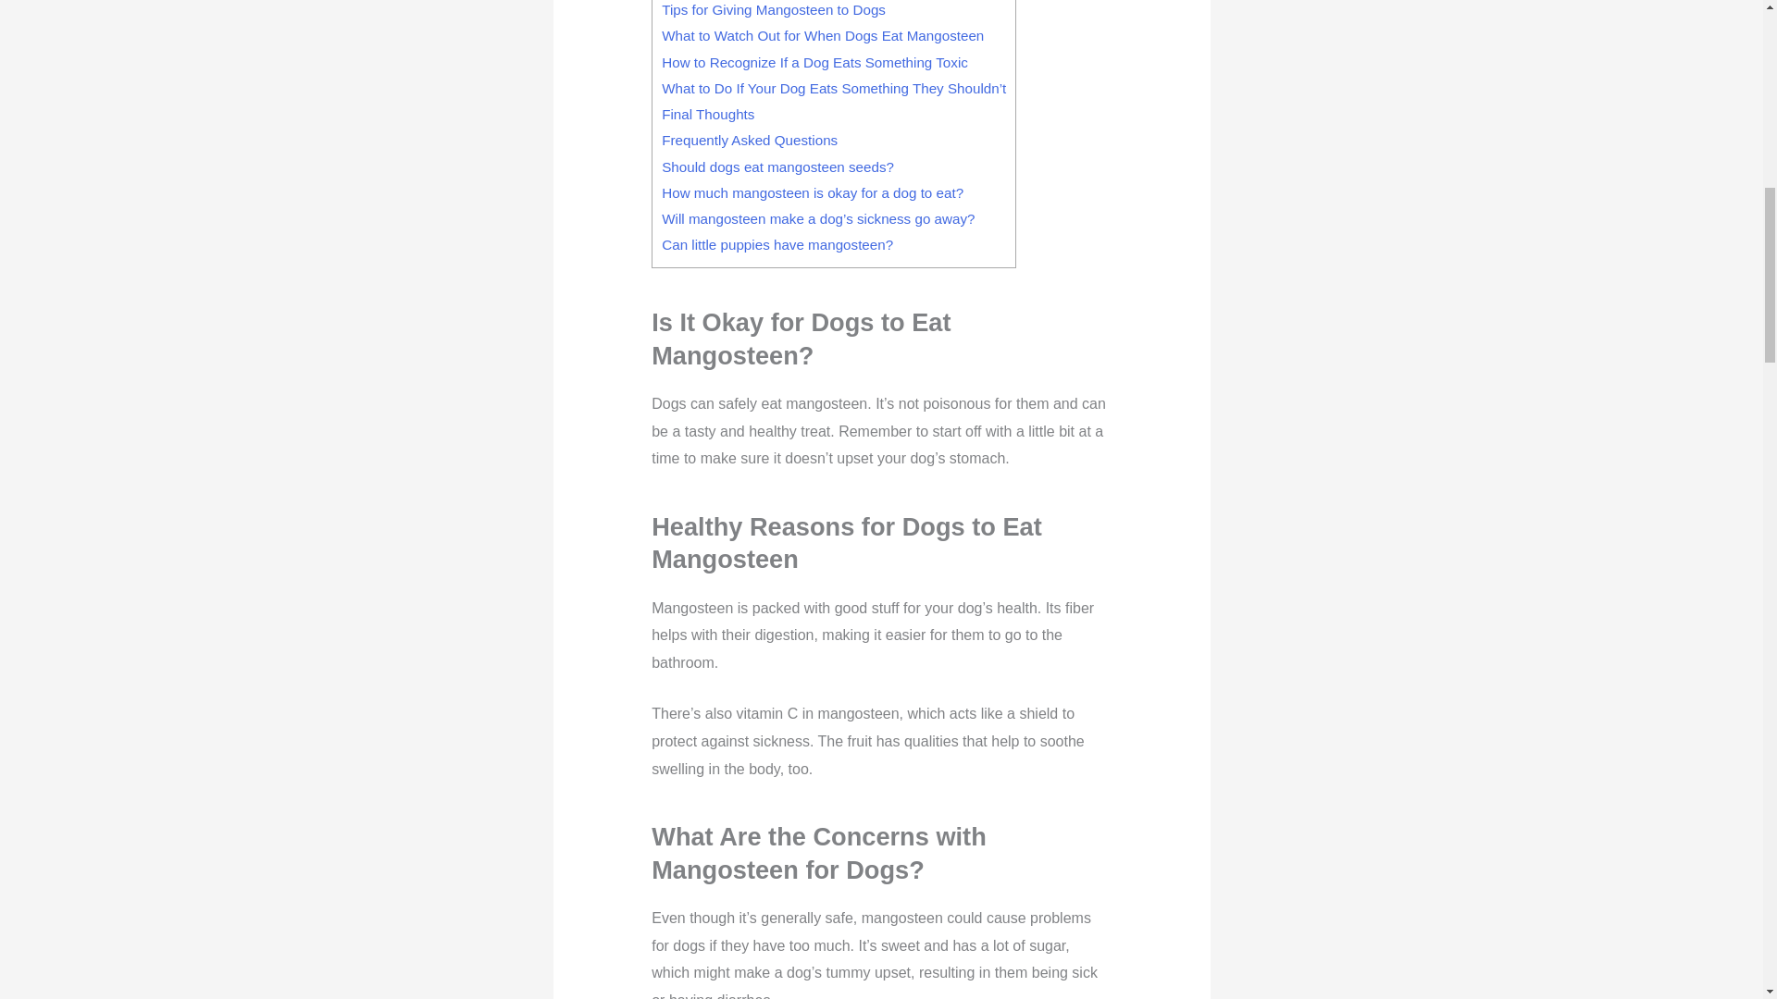 The image size is (1777, 999). I want to click on Should dogs eat mangosteen seeds?, so click(777, 166).